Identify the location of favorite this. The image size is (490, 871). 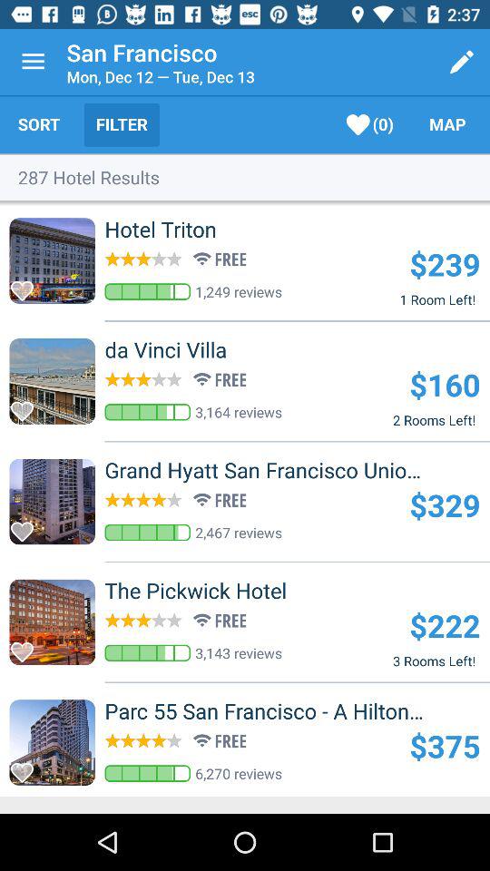
(27, 285).